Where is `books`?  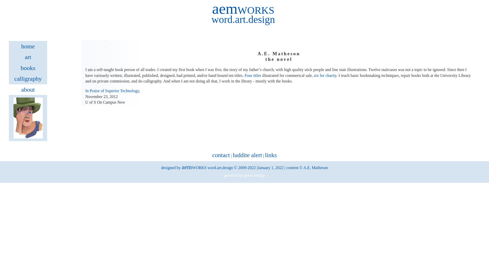 books is located at coordinates (28, 68).